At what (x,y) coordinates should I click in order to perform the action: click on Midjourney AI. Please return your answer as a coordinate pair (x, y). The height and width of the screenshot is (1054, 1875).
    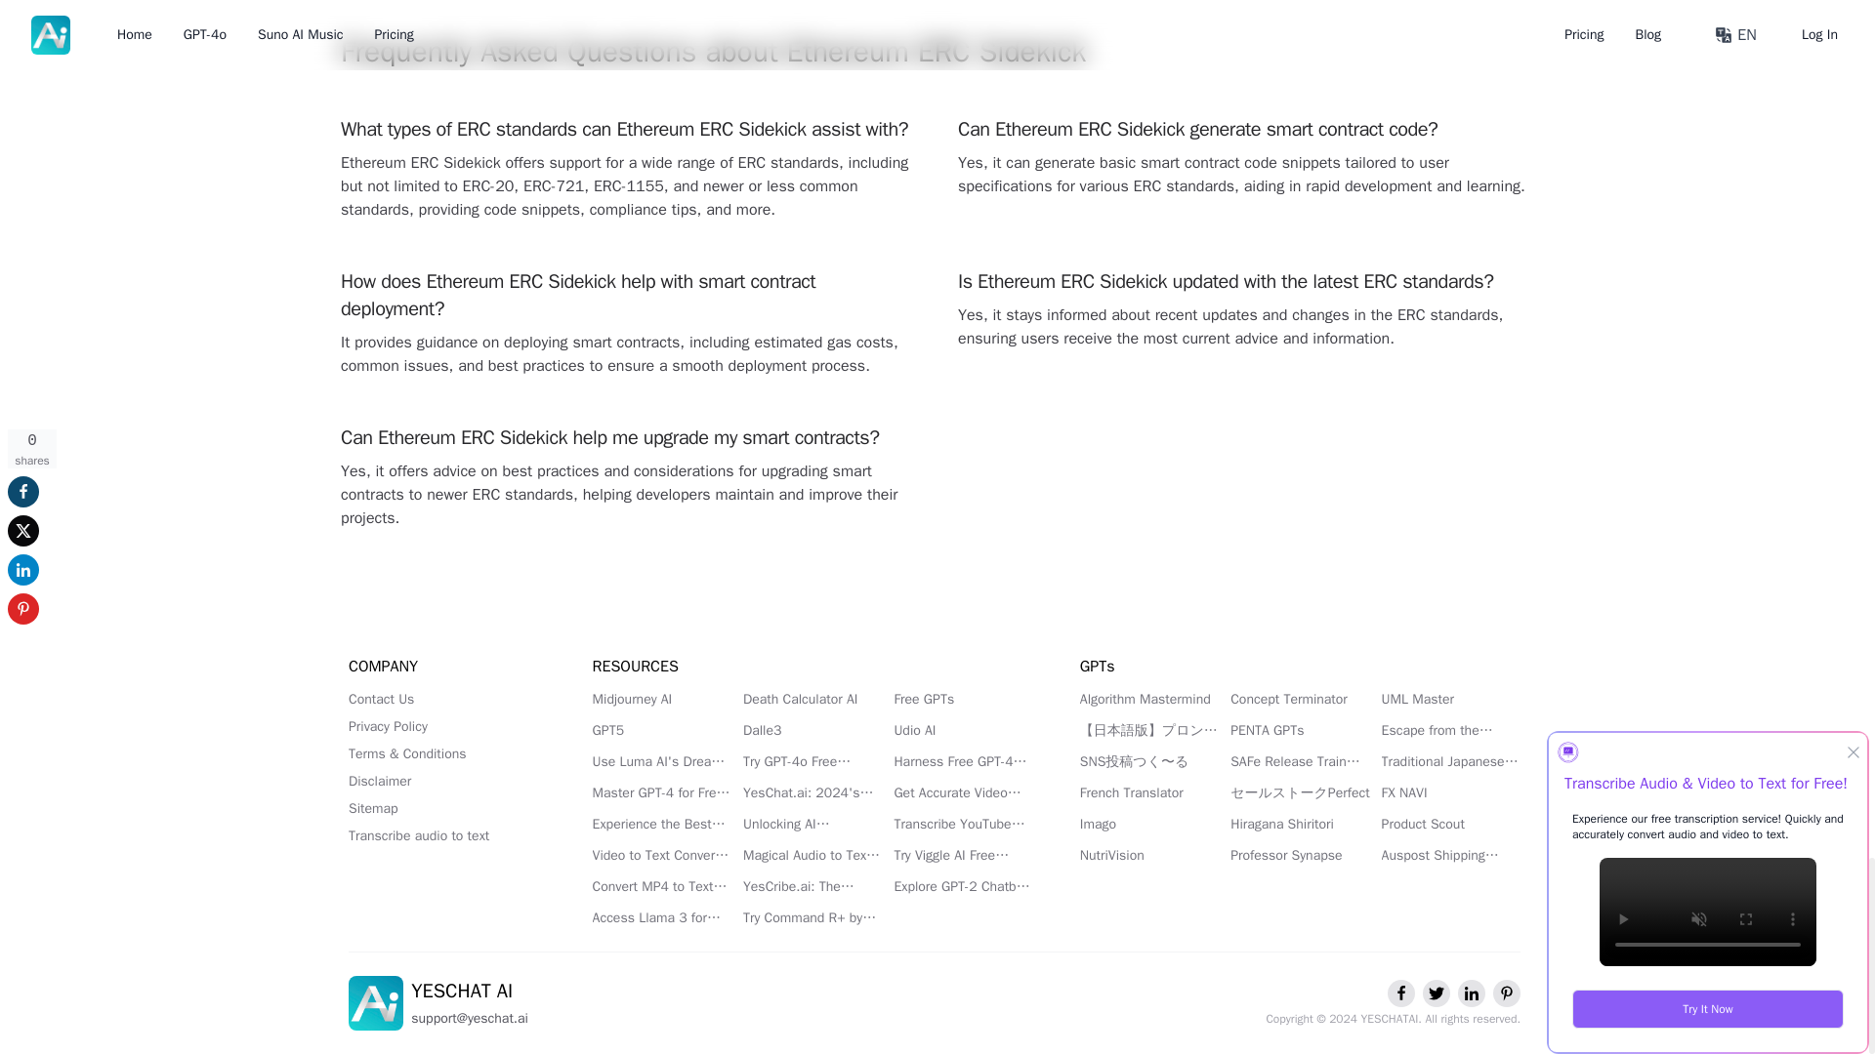
    Looking at the image, I should click on (661, 699).